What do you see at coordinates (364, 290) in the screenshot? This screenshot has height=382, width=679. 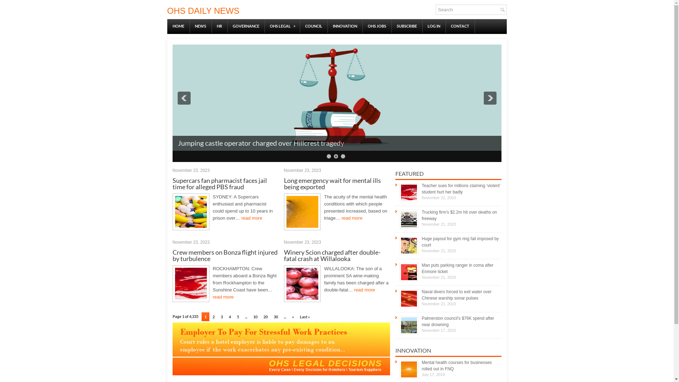 I see `read more` at bounding box center [364, 290].